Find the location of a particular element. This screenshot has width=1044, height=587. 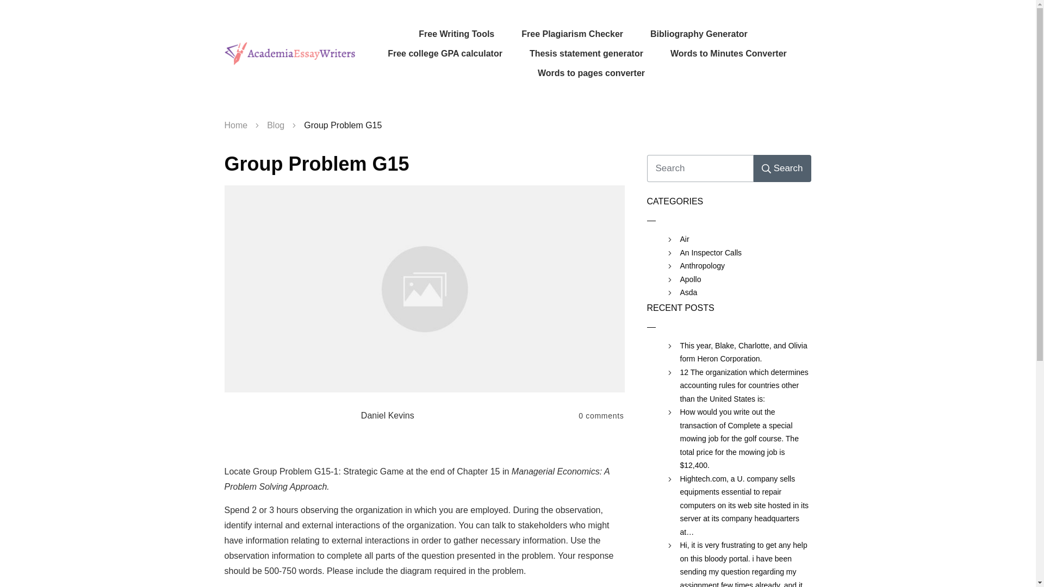

Anthropology is located at coordinates (701, 266).